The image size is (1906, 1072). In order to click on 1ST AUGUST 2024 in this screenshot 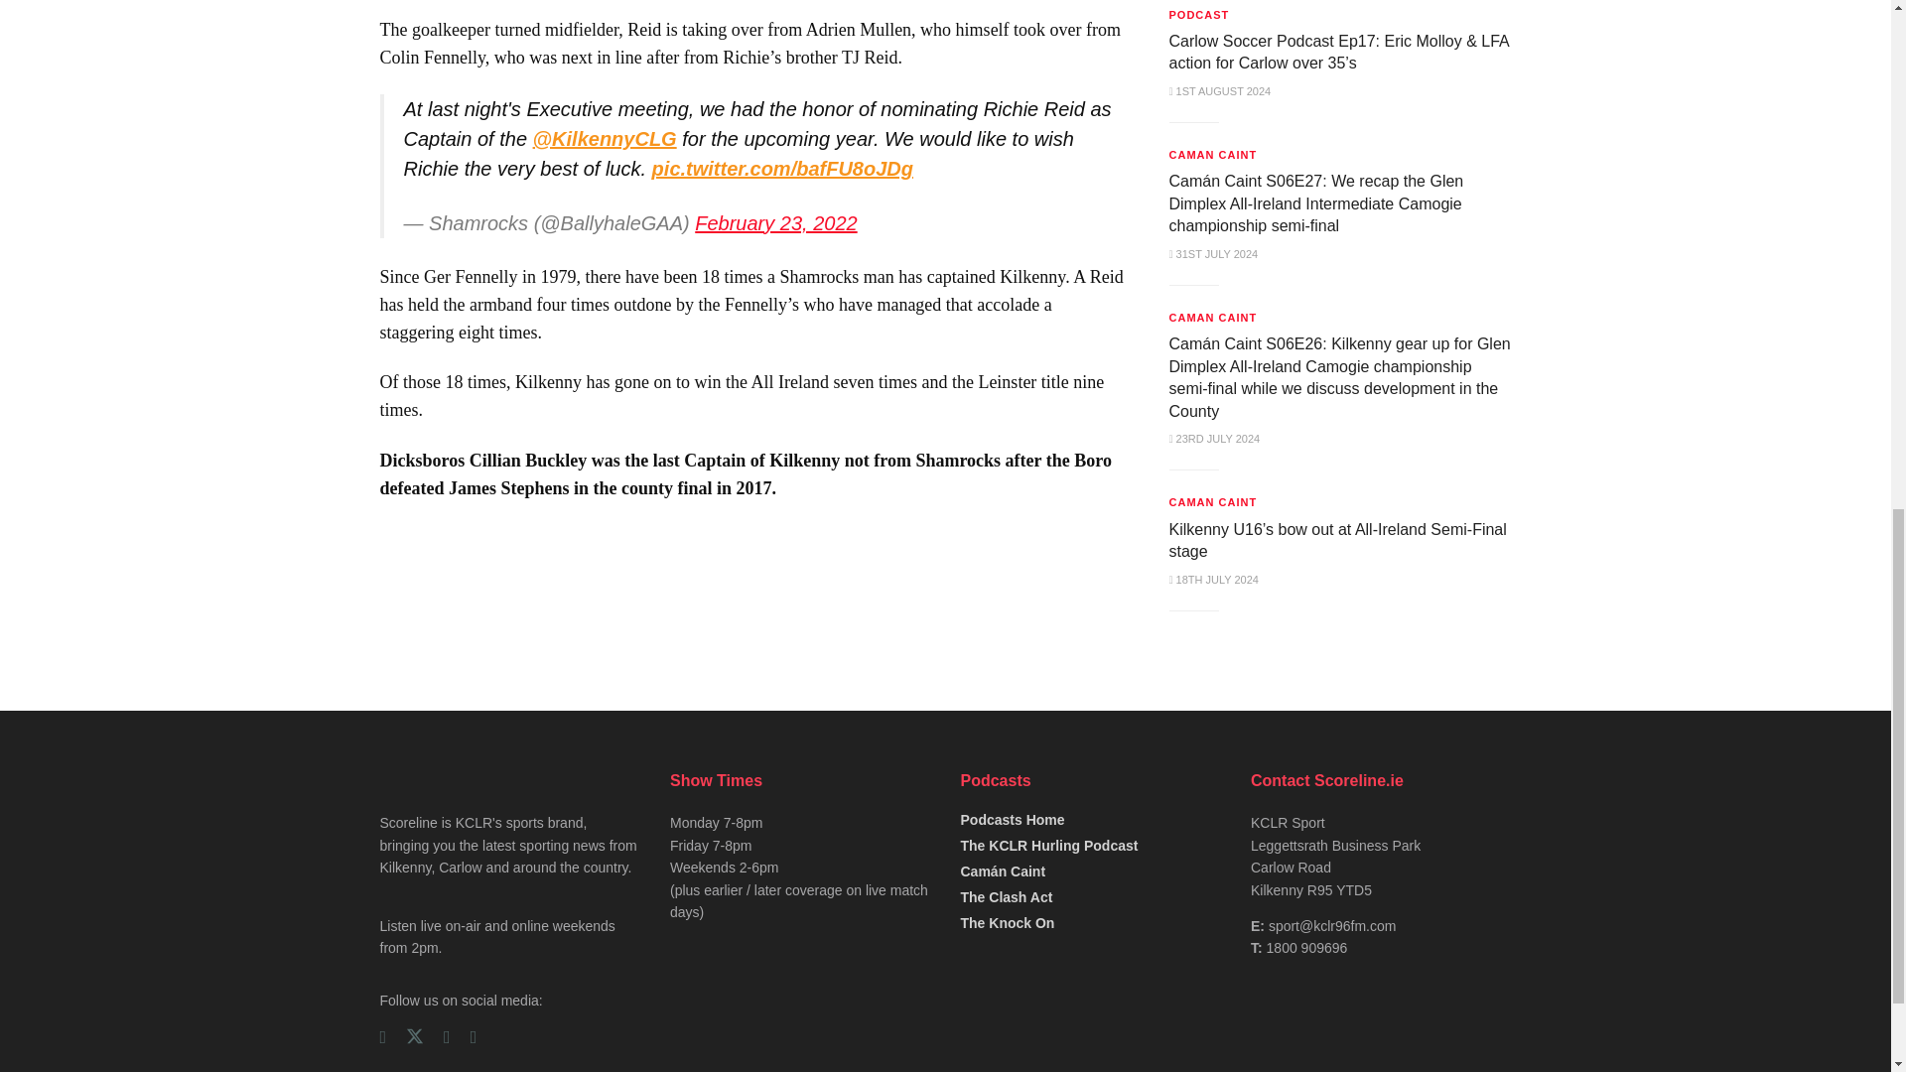, I will do `click(1220, 91)`.